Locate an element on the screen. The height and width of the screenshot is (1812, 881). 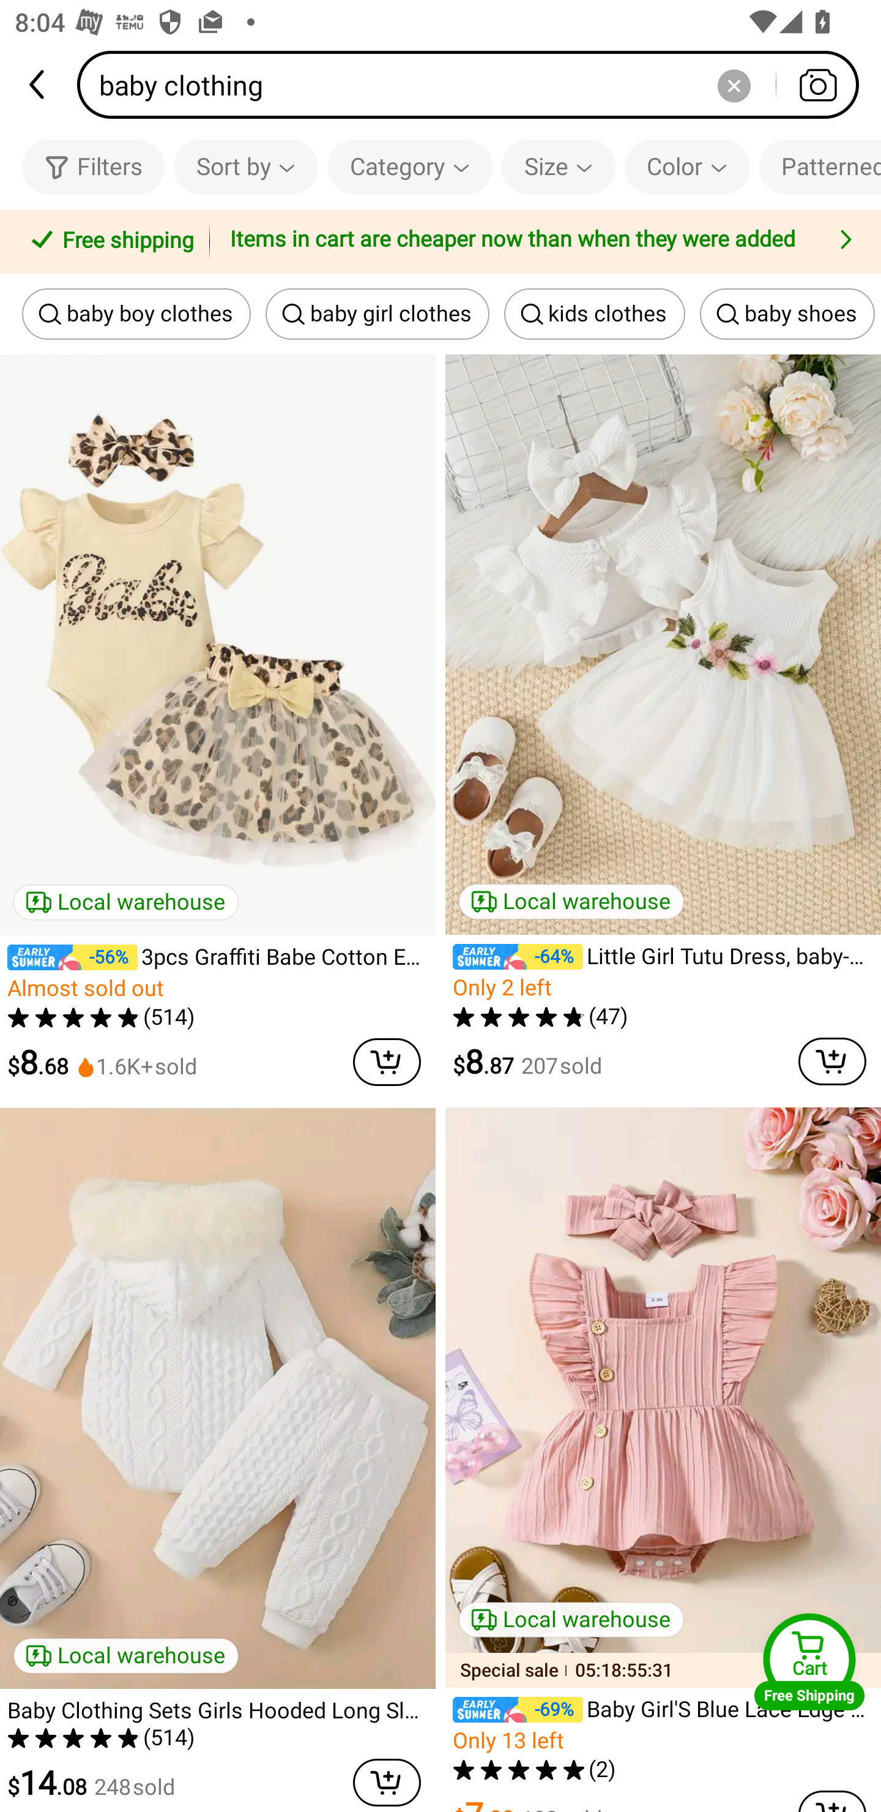
kids clothes is located at coordinates (595, 314).